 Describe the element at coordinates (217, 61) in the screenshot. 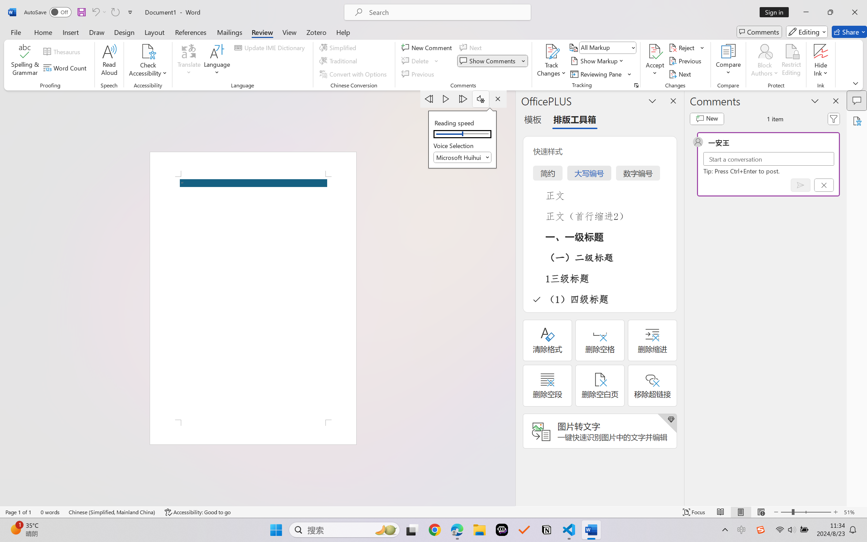

I see `Language` at that location.